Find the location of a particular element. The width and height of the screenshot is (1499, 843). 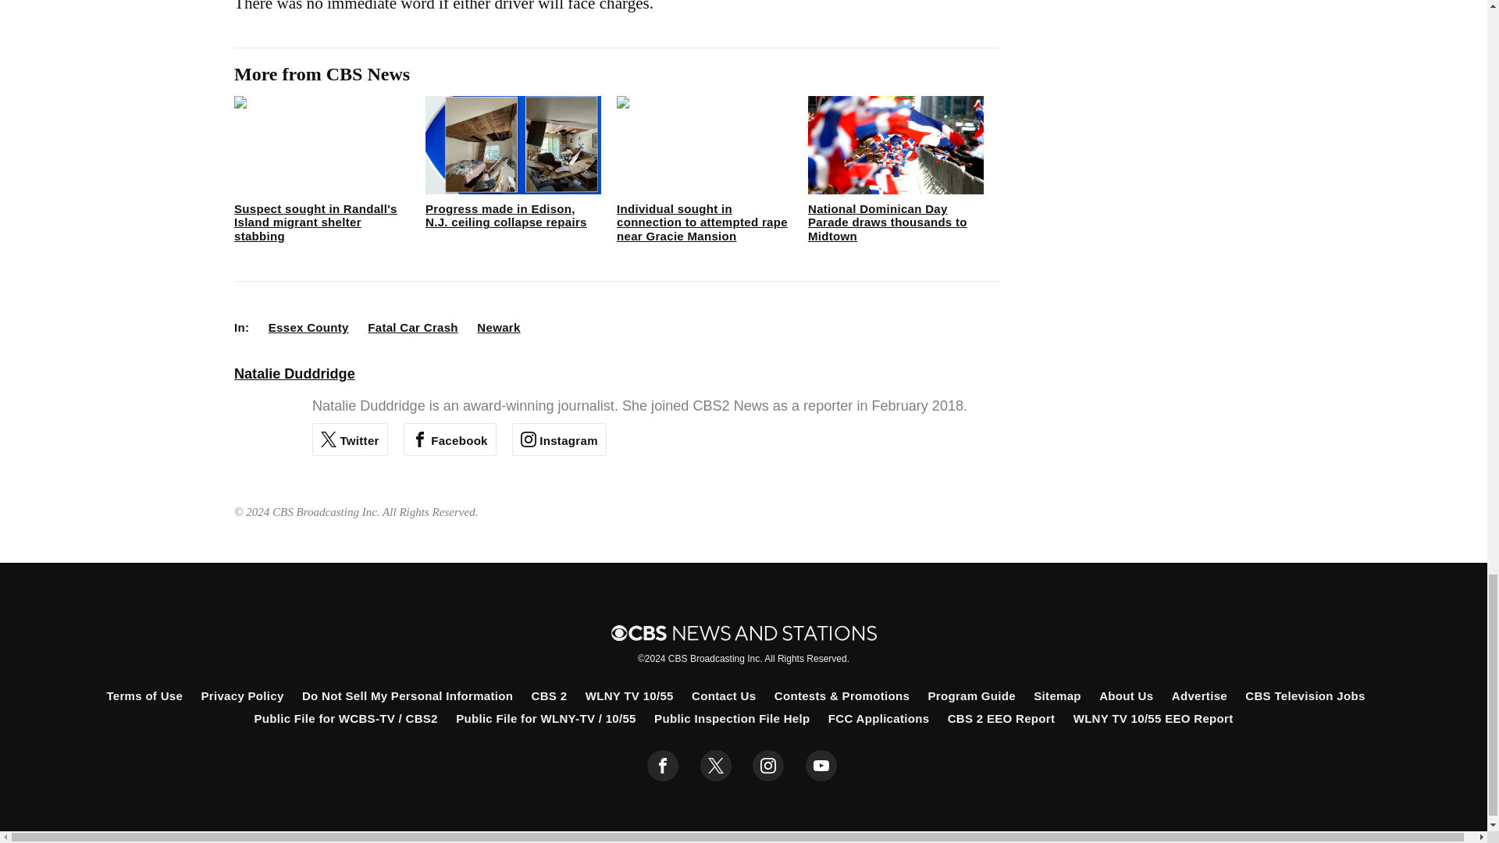

instagram is located at coordinates (768, 766).